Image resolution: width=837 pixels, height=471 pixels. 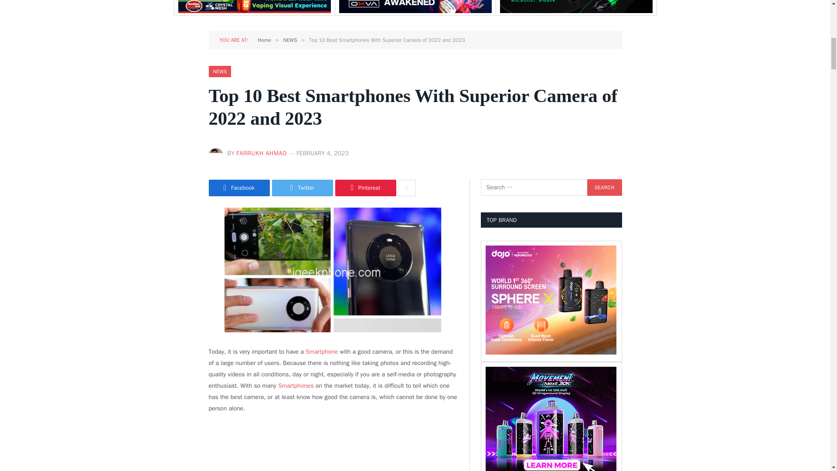 I want to click on Posts by Farrukh Ahmad, so click(x=262, y=153).